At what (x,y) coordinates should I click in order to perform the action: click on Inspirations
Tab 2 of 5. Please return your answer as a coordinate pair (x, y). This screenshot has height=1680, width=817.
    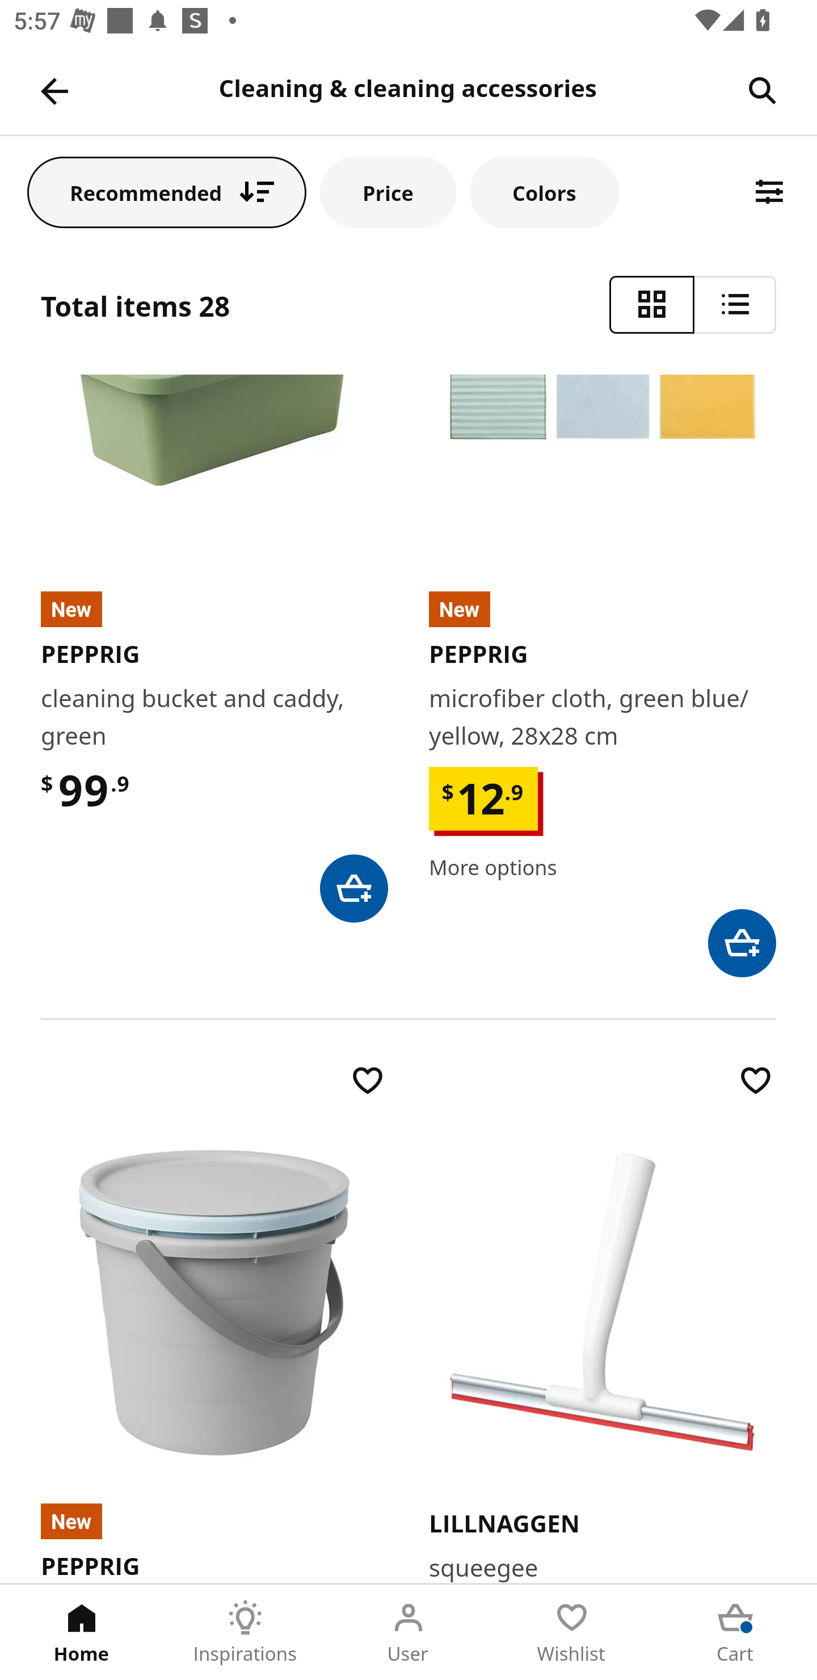
    Looking at the image, I should click on (245, 1632).